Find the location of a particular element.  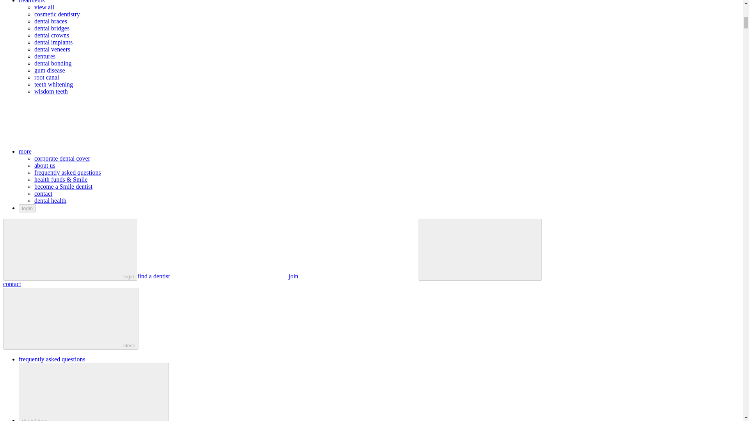

dental bonding is located at coordinates (53, 63).